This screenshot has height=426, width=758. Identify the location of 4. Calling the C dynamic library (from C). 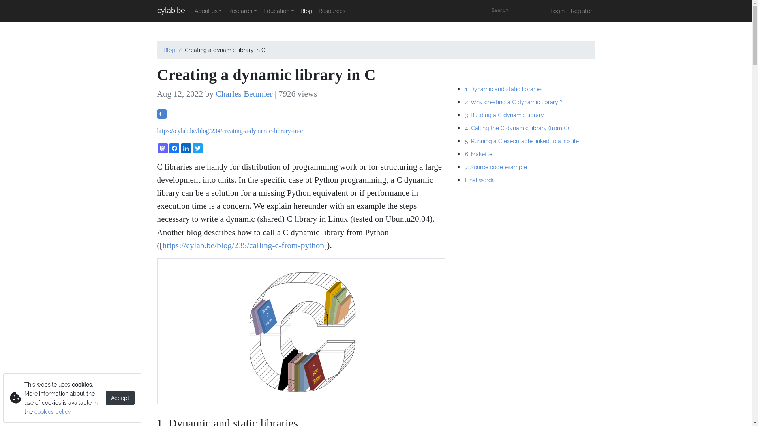
(517, 128).